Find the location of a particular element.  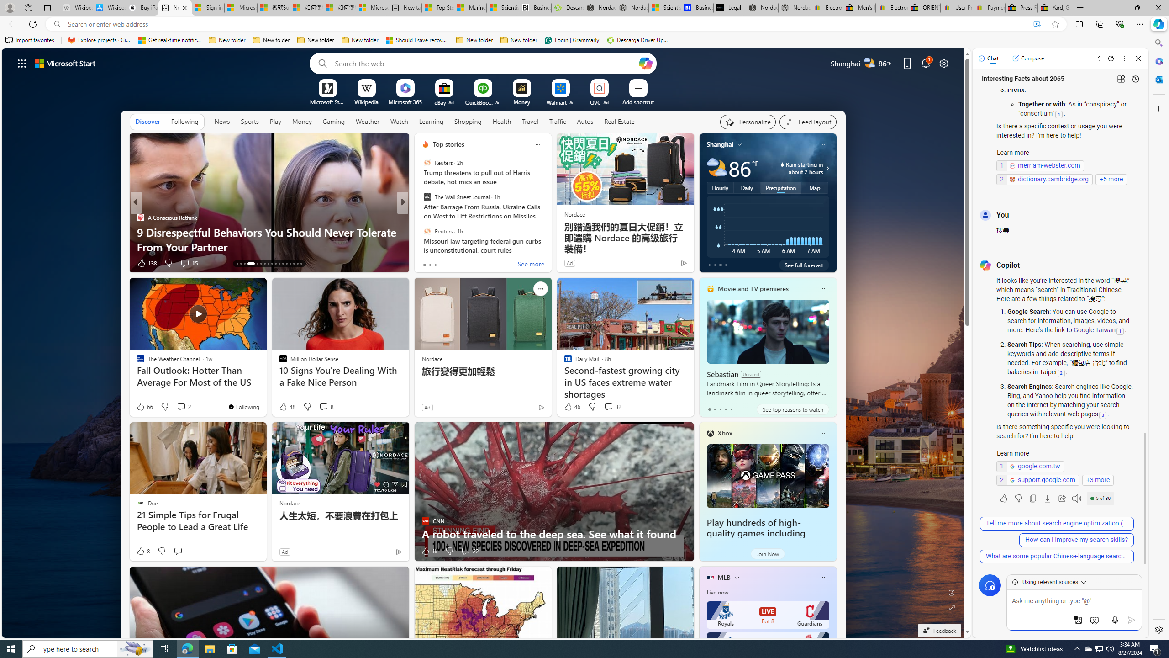

App launcher is located at coordinates (22, 63).